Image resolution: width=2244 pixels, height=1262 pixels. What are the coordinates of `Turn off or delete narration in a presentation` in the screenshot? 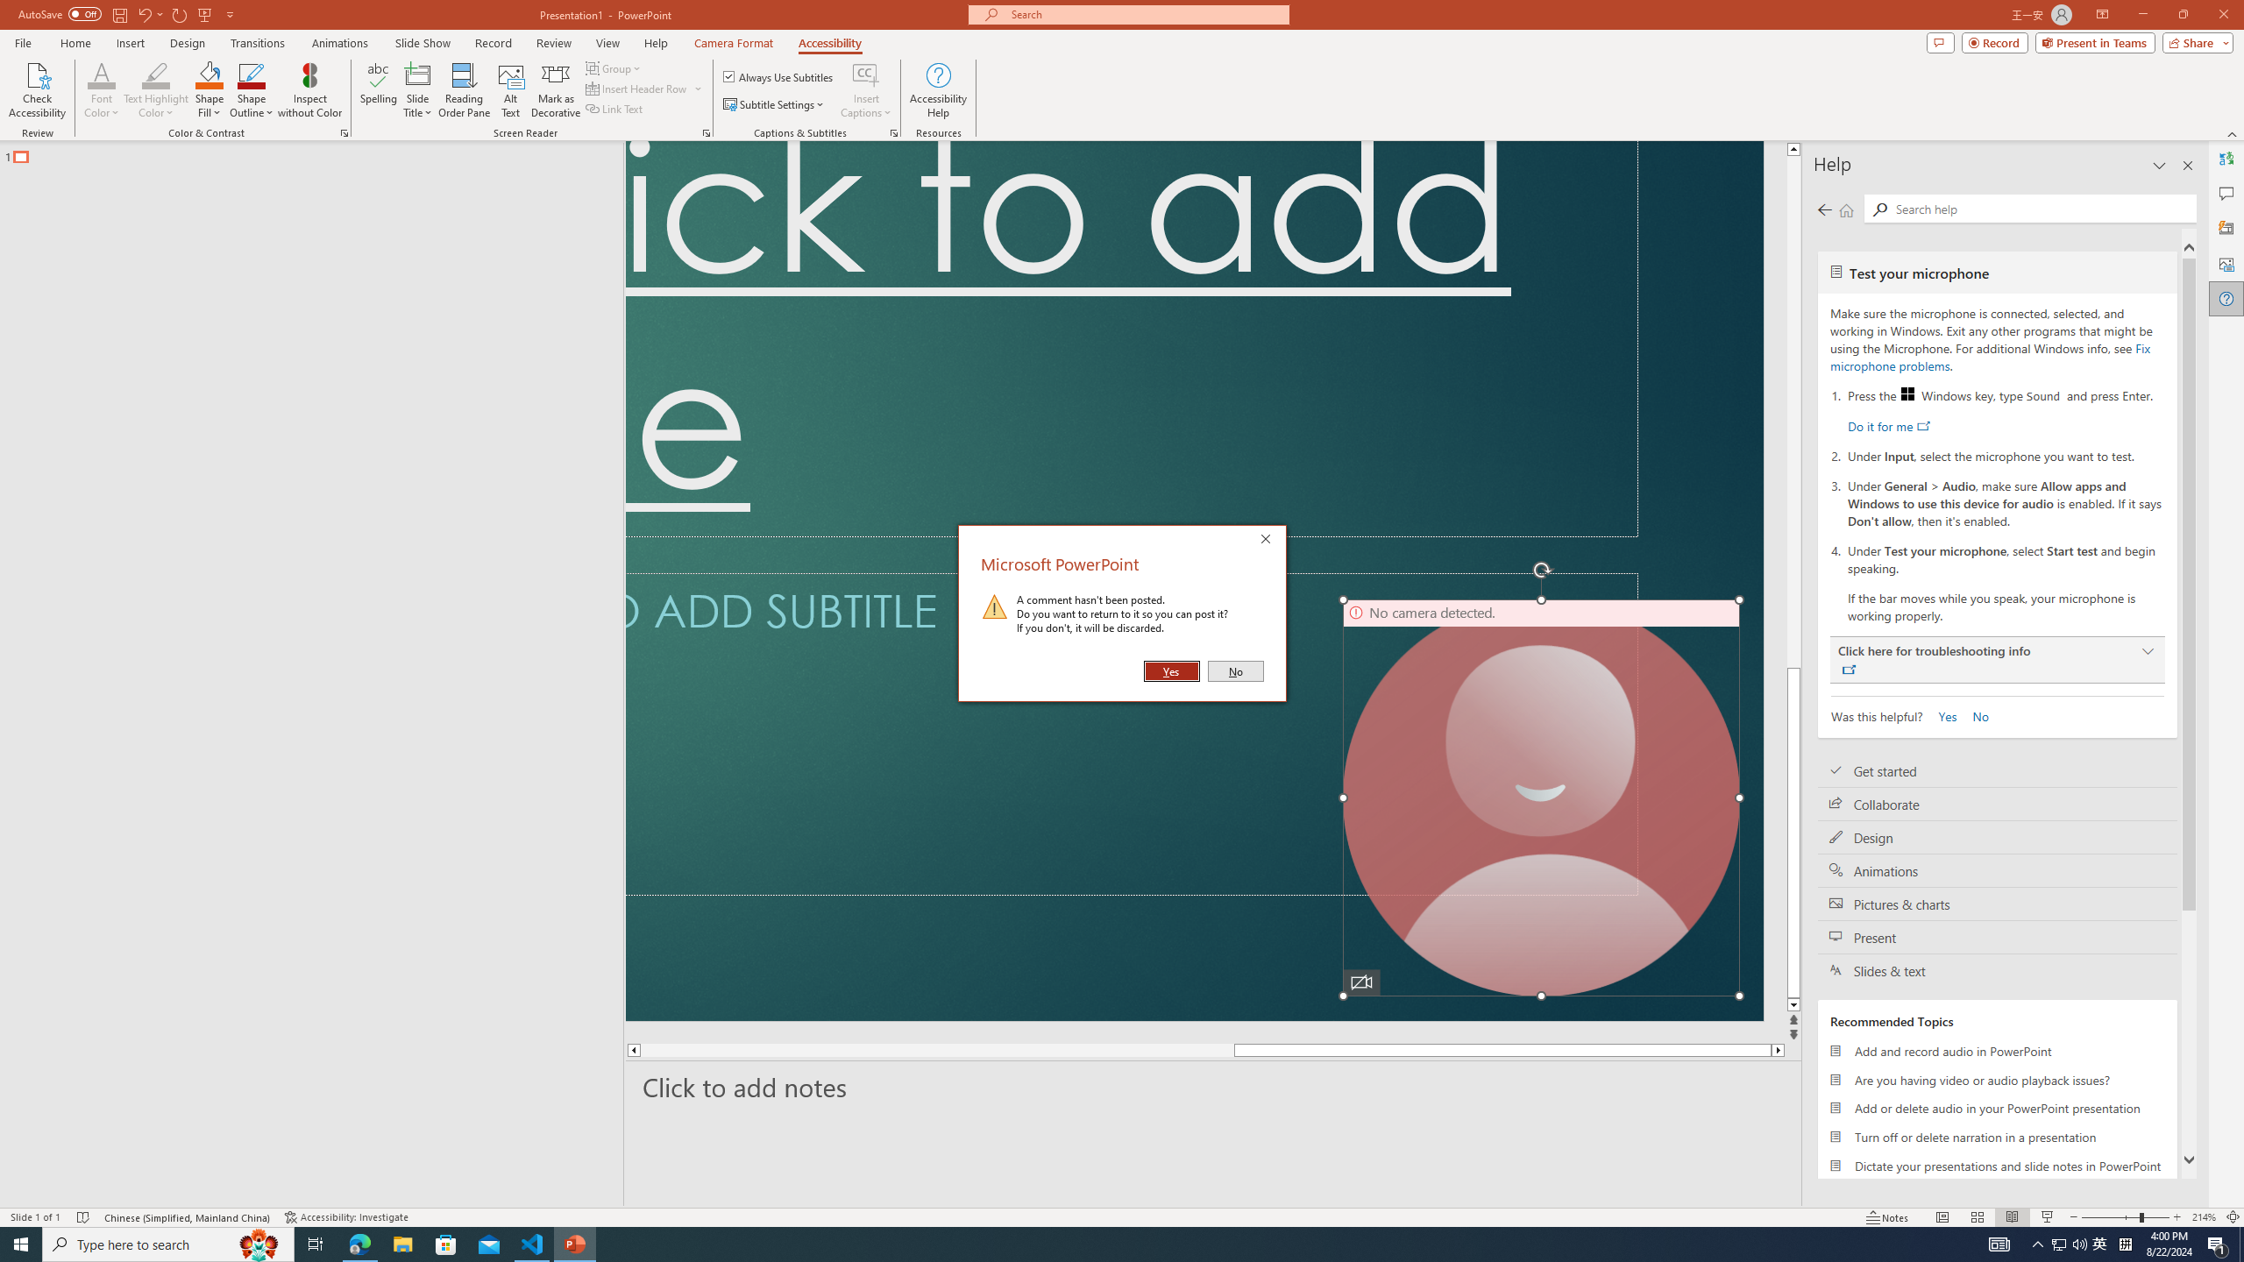 It's located at (1997, 1137).